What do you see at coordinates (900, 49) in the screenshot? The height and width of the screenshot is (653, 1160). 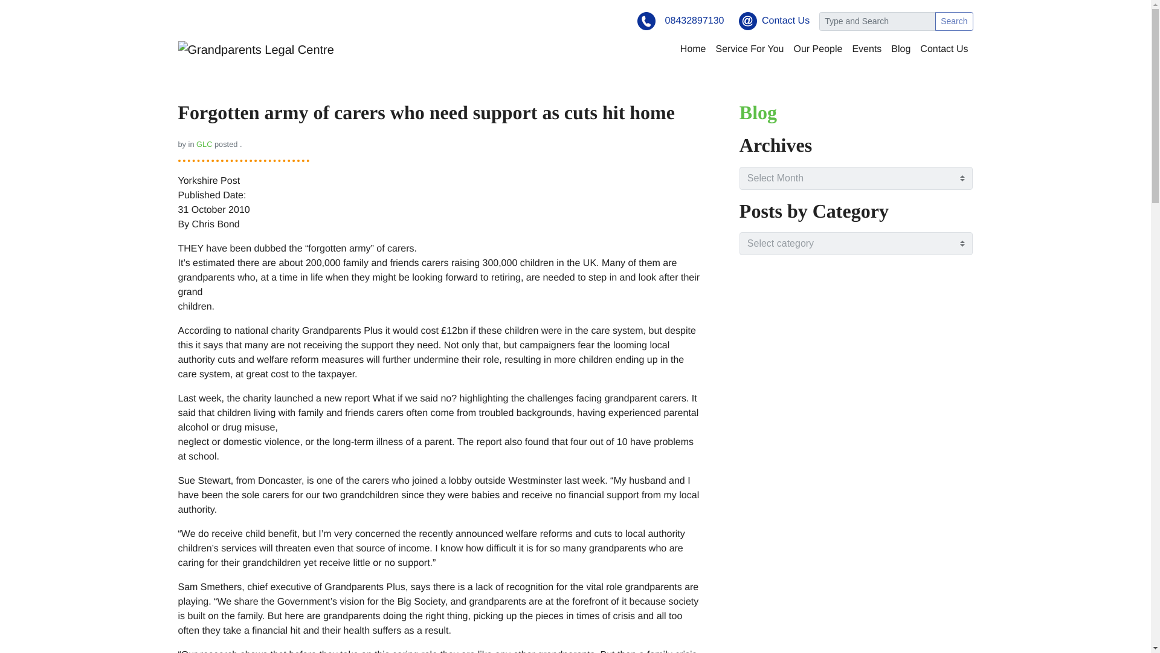 I see `Blog` at bounding box center [900, 49].